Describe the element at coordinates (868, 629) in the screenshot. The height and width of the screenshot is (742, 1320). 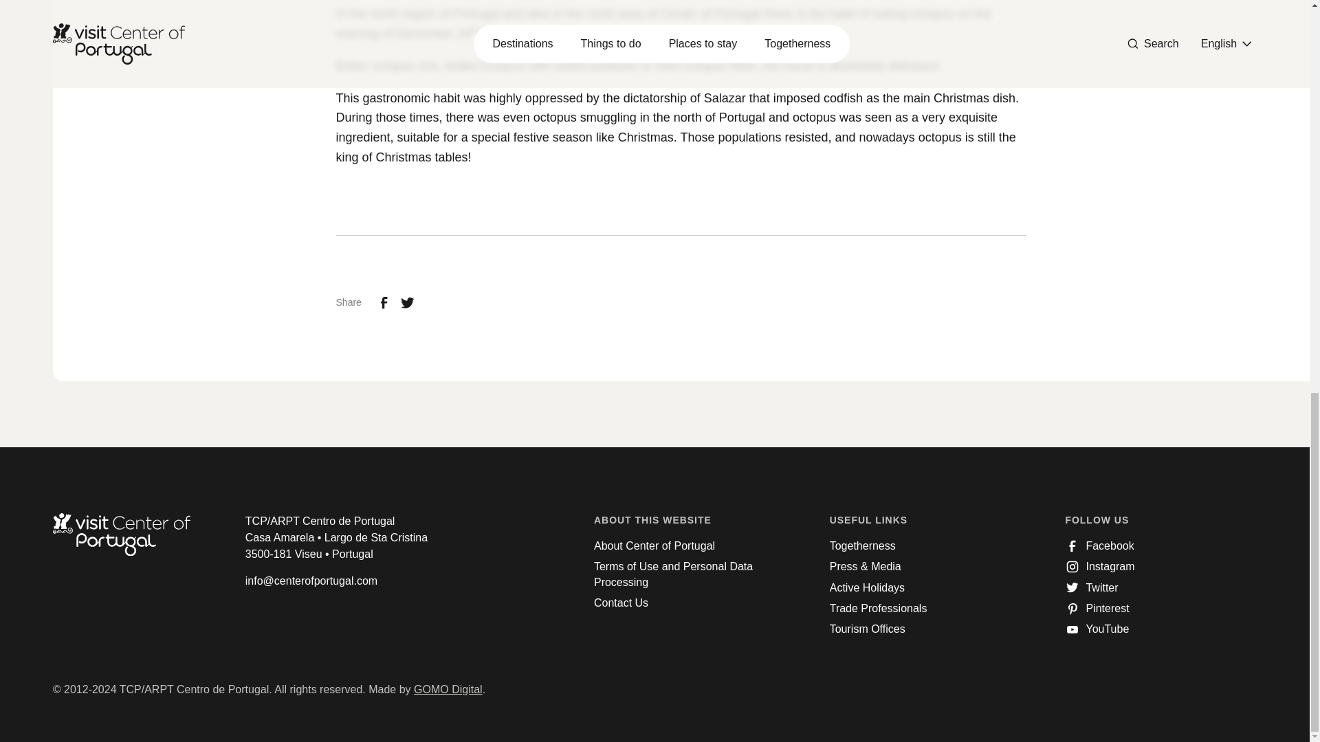
I see `Tourism Offices` at that location.